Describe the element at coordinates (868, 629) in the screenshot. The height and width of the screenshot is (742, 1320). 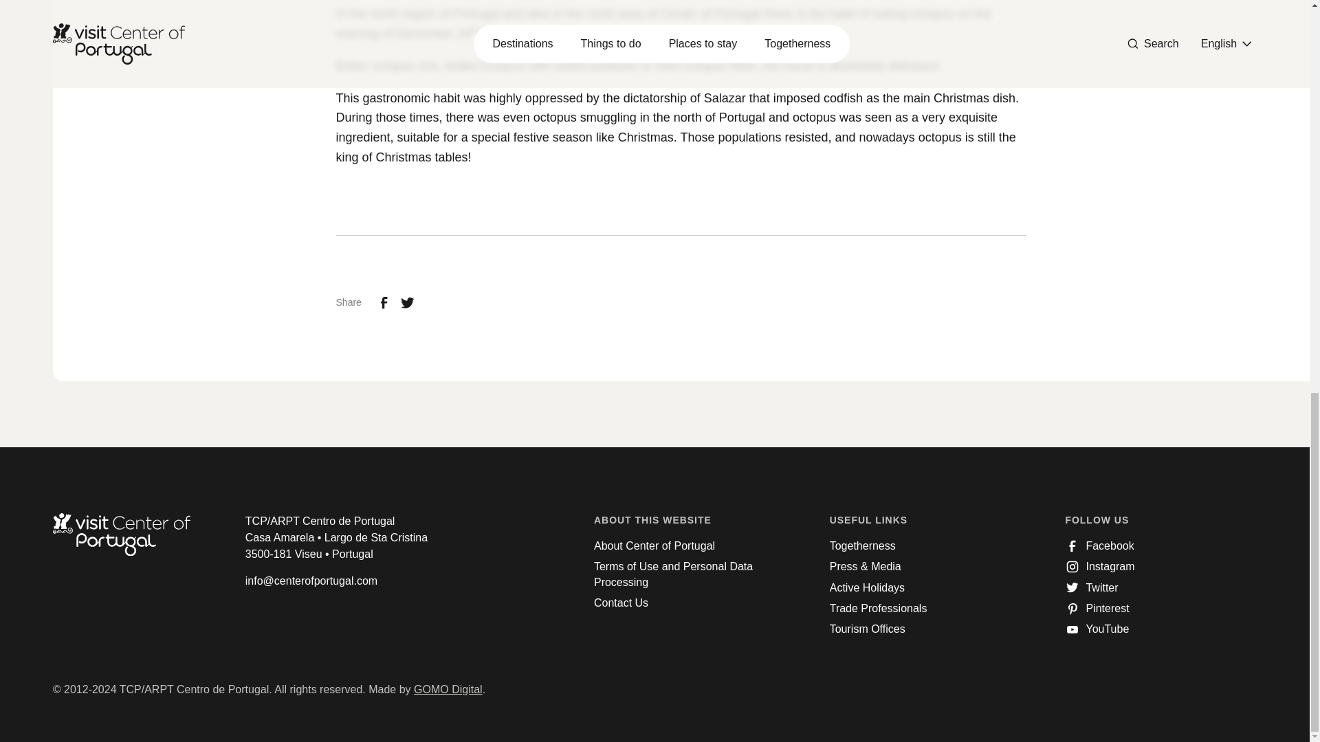
I see `Tourism Offices` at that location.